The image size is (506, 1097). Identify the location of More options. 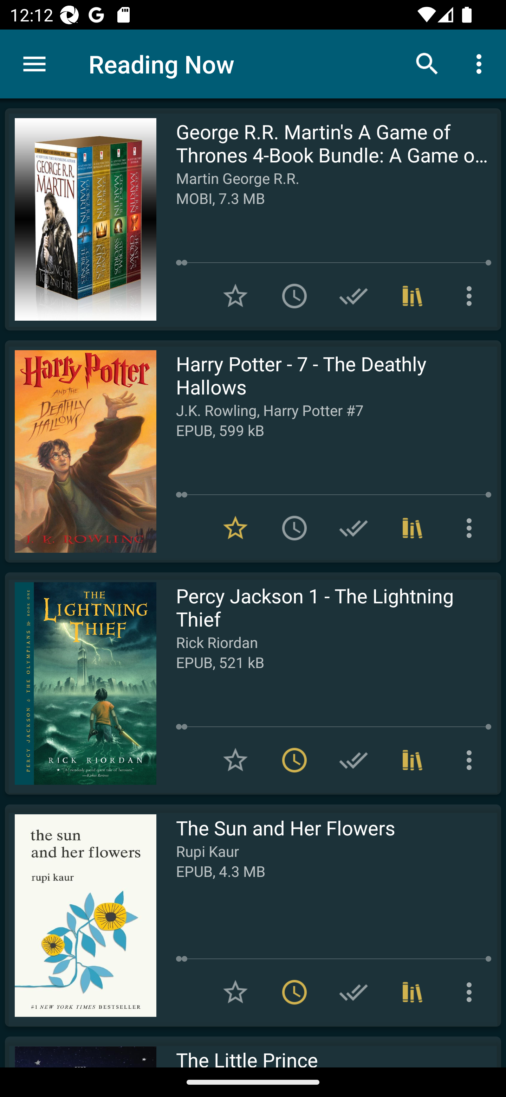
(481, 63).